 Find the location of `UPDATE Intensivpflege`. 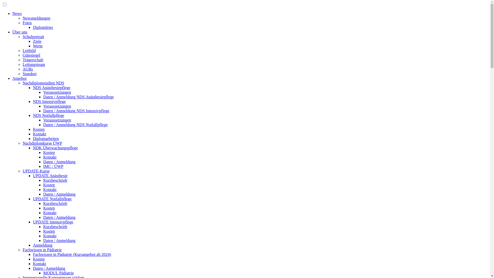

UPDATE Intensivpflege is located at coordinates (53, 222).